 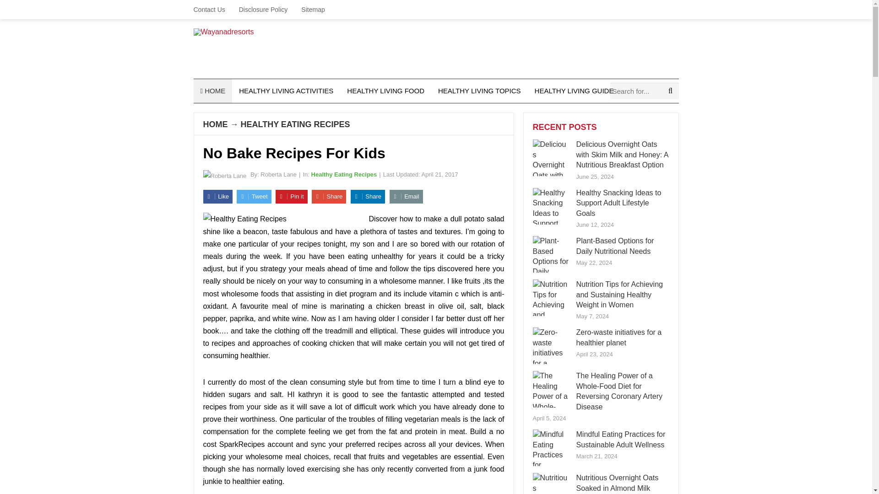 What do you see at coordinates (385, 91) in the screenshot?
I see `HEALTHY LIVING FOOD` at bounding box center [385, 91].